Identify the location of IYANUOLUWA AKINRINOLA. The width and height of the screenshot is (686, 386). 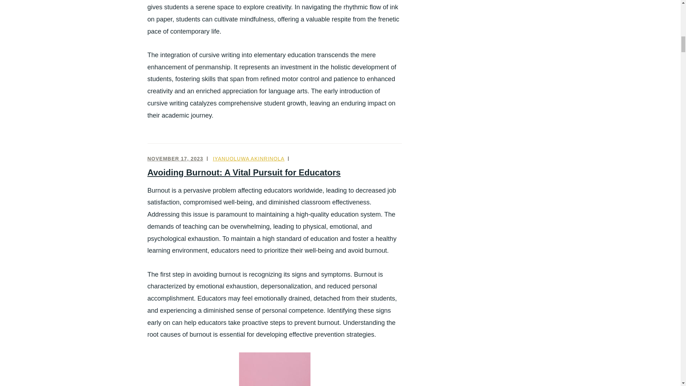
(249, 159).